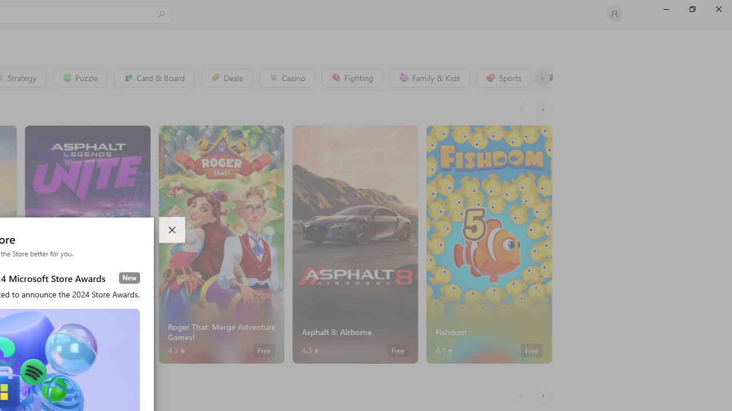 This screenshot has width=732, height=411. I want to click on Platformer, so click(544, 78).